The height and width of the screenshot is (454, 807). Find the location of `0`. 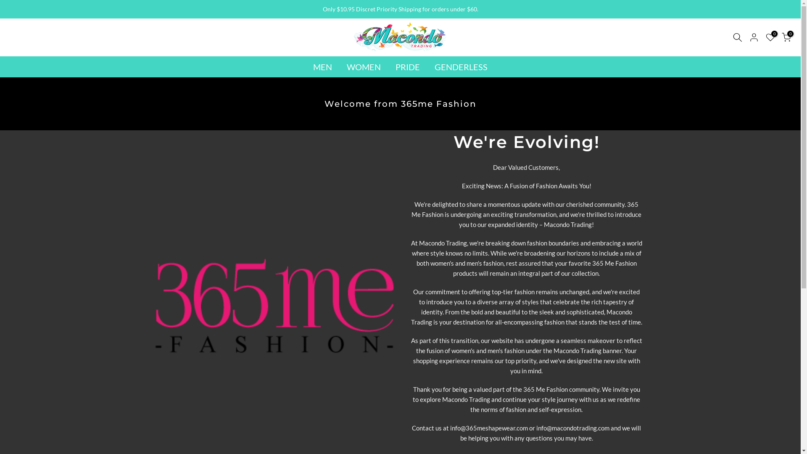

0 is located at coordinates (786, 37).